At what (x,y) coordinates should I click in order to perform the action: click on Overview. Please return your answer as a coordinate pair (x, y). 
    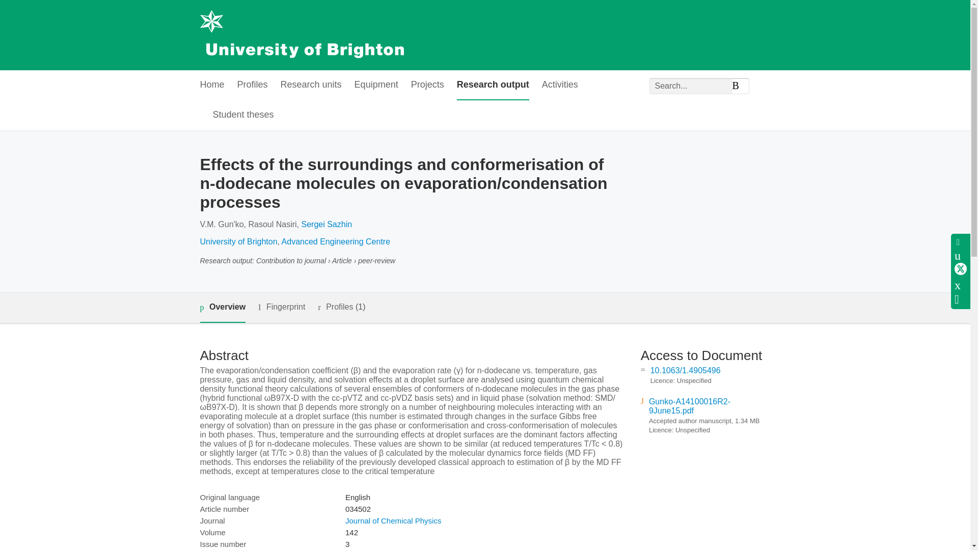
    Looking at the image, I should click on (222, 308).